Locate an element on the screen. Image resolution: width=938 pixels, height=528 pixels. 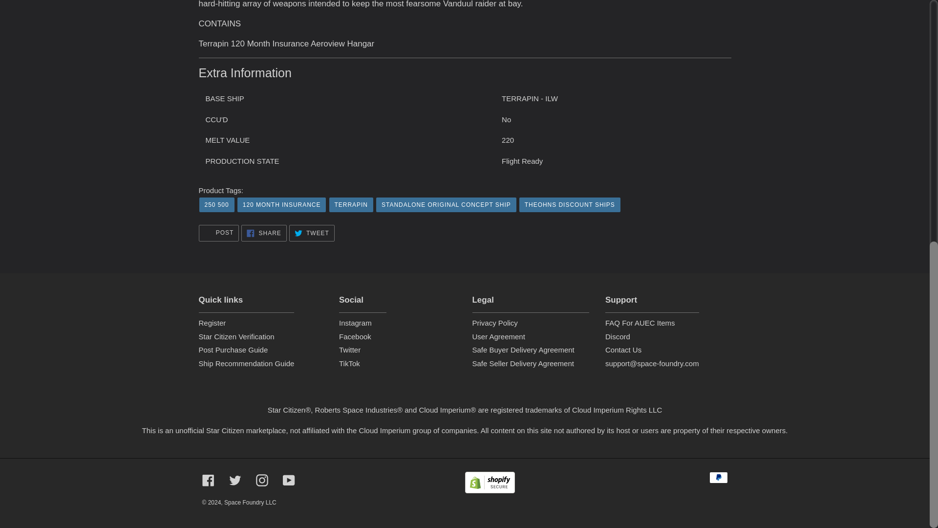
Star Citizen Verification is located at coordinates (312, 233).